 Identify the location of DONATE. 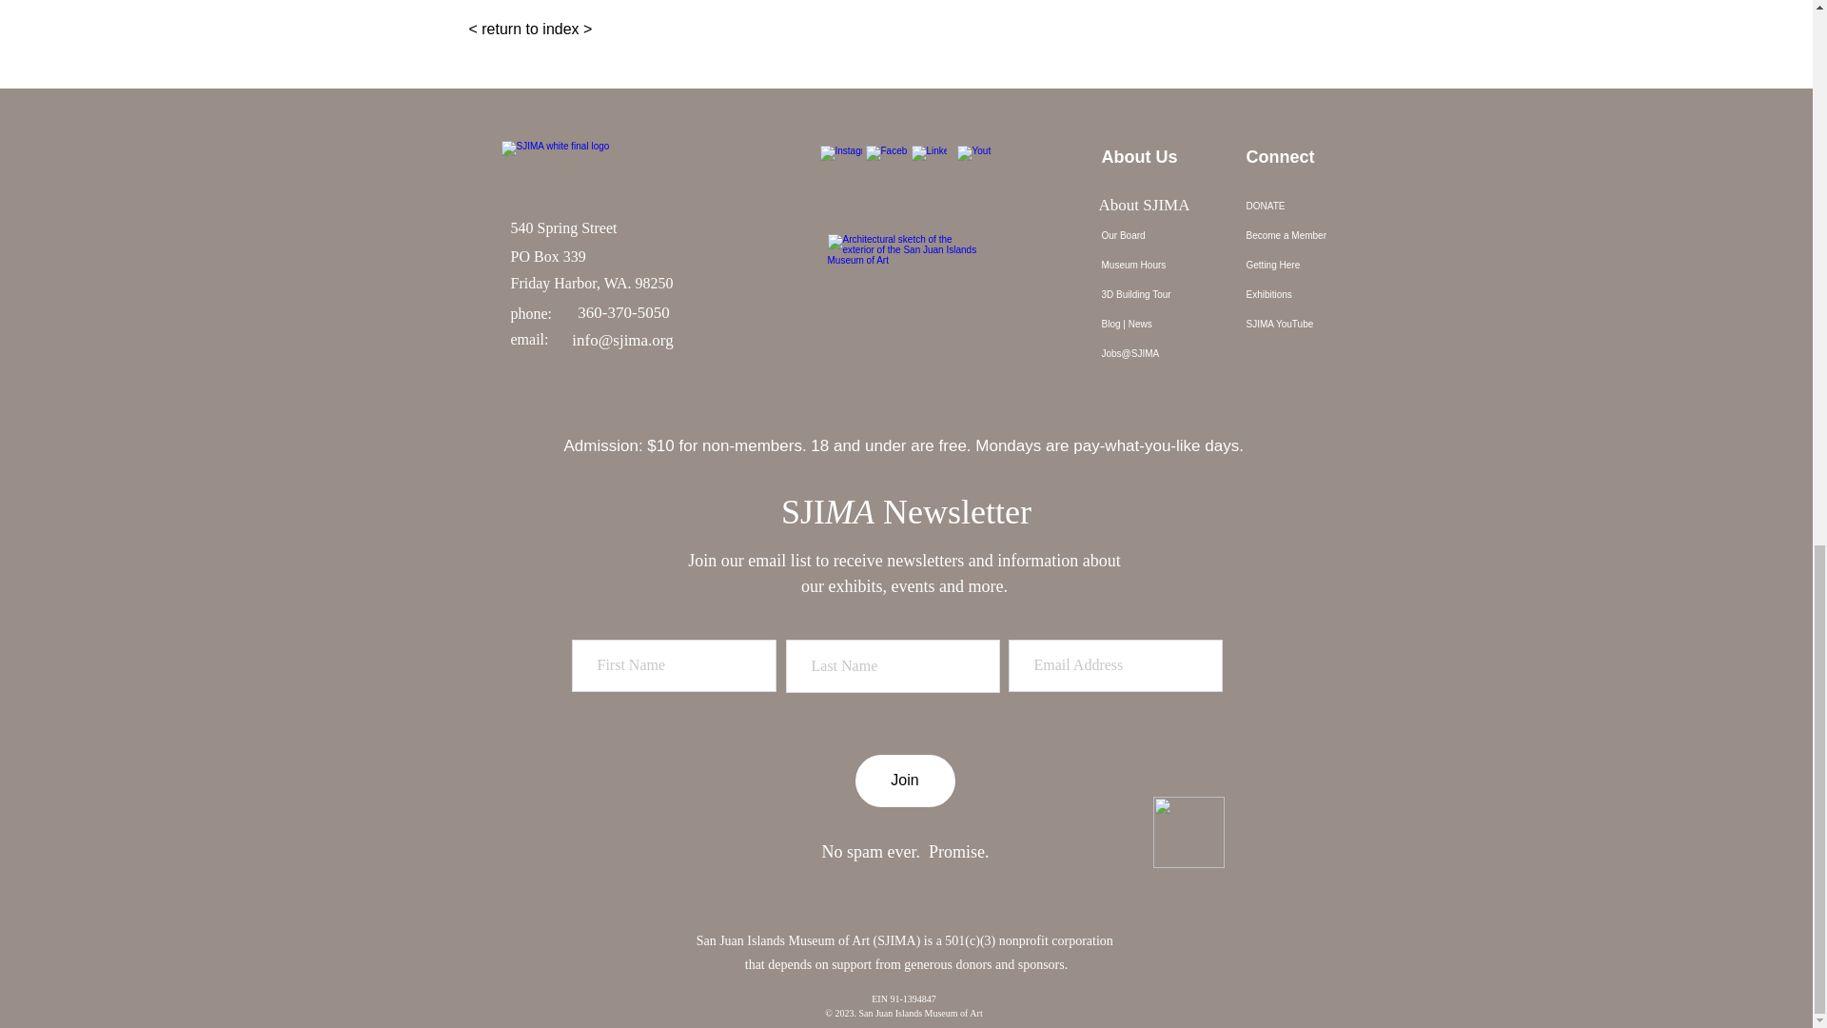
(1307, 206).